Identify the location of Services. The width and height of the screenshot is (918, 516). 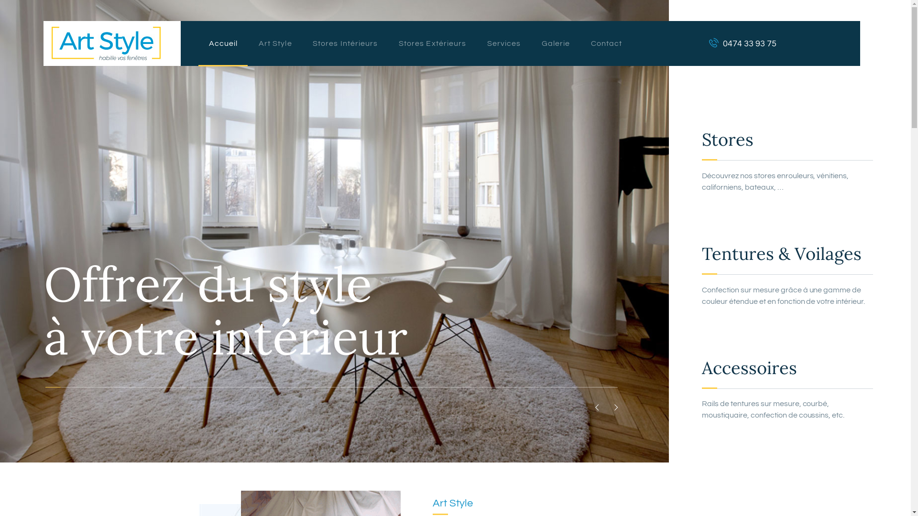
(504, 43).